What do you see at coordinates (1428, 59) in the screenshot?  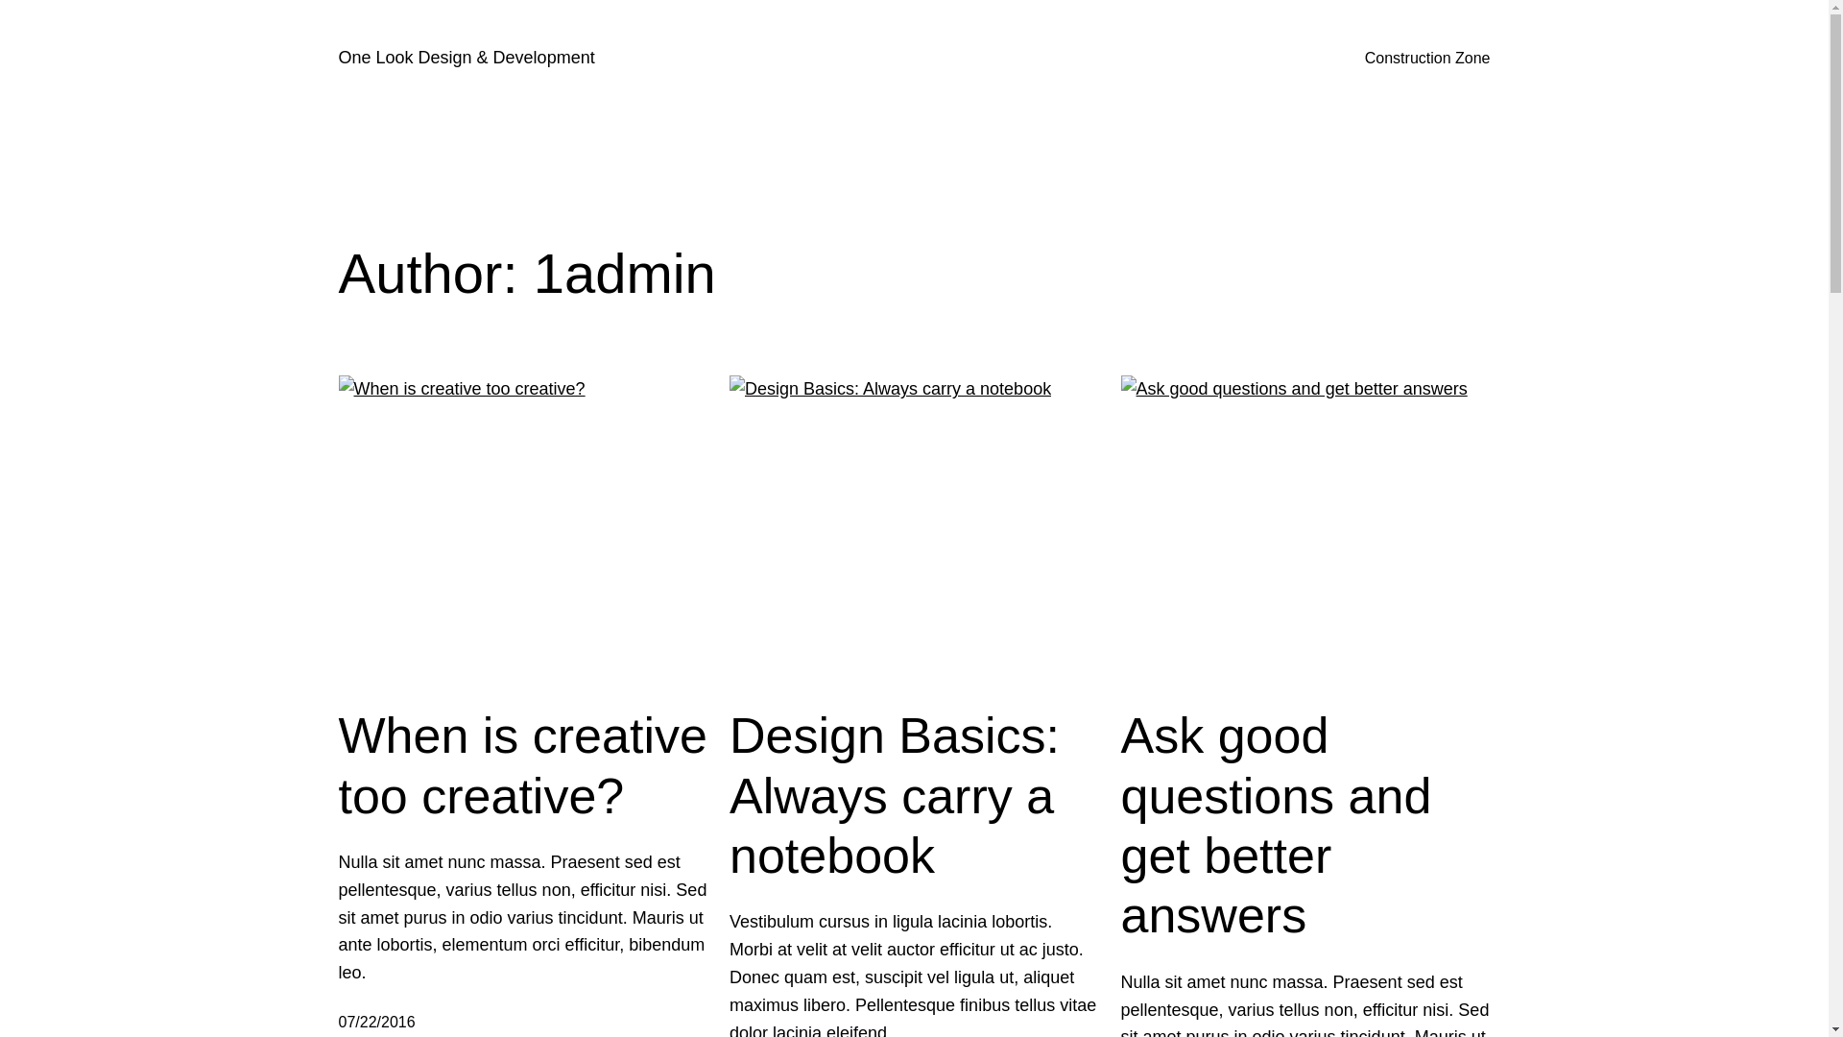 I see `Construction Zone` at bounding box center [1428, 59].